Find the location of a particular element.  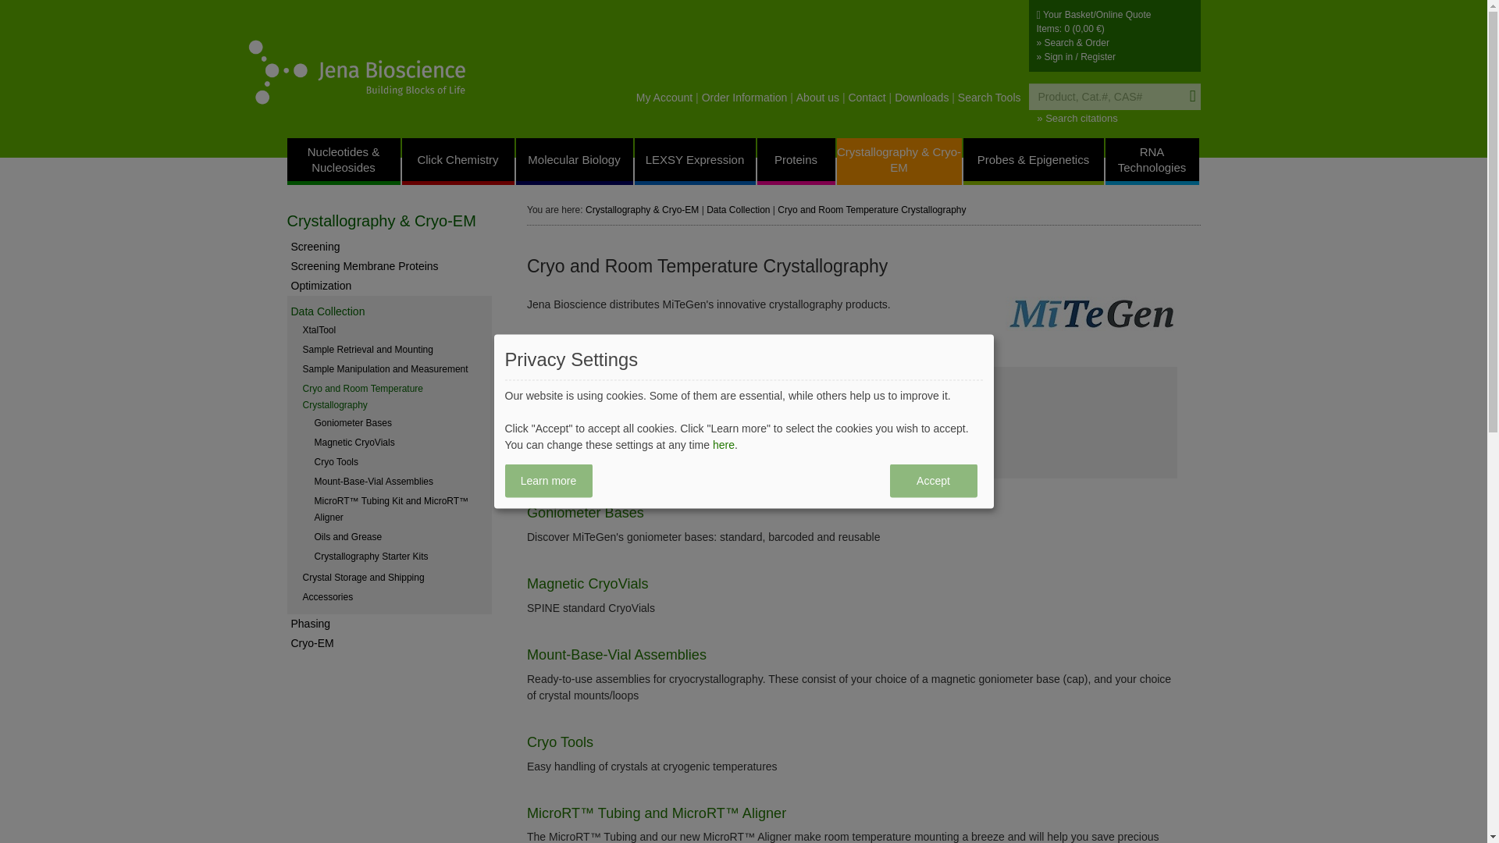

Search Tools is located at coordinates (988, 97).